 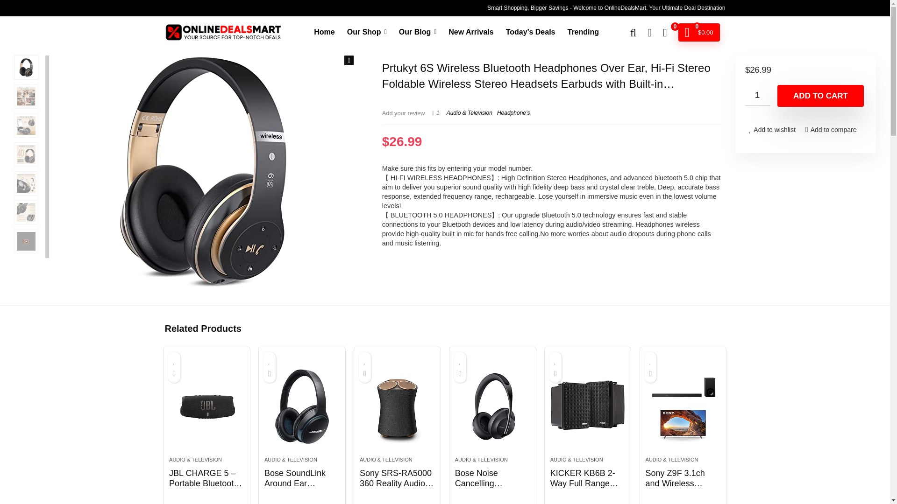 I want to click on Our Shop, so click(x=366, y=32).